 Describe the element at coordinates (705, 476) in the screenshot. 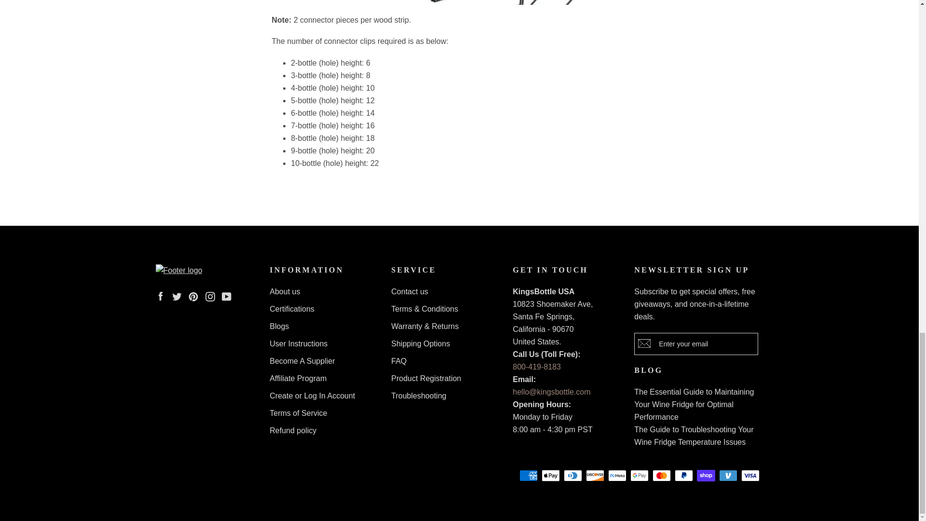

I see `Shop Pay` at that location.